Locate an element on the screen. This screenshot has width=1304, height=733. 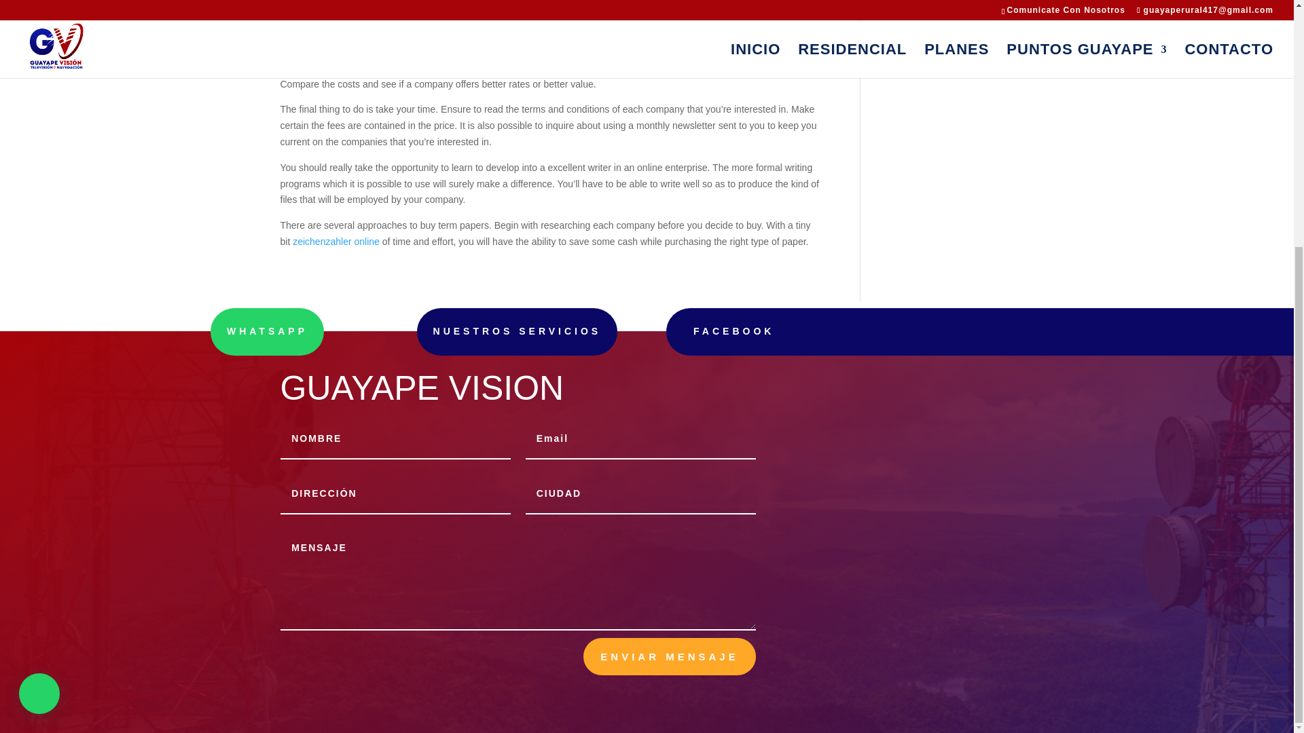
zeichenzahler online is located at coordinates (336, 241).